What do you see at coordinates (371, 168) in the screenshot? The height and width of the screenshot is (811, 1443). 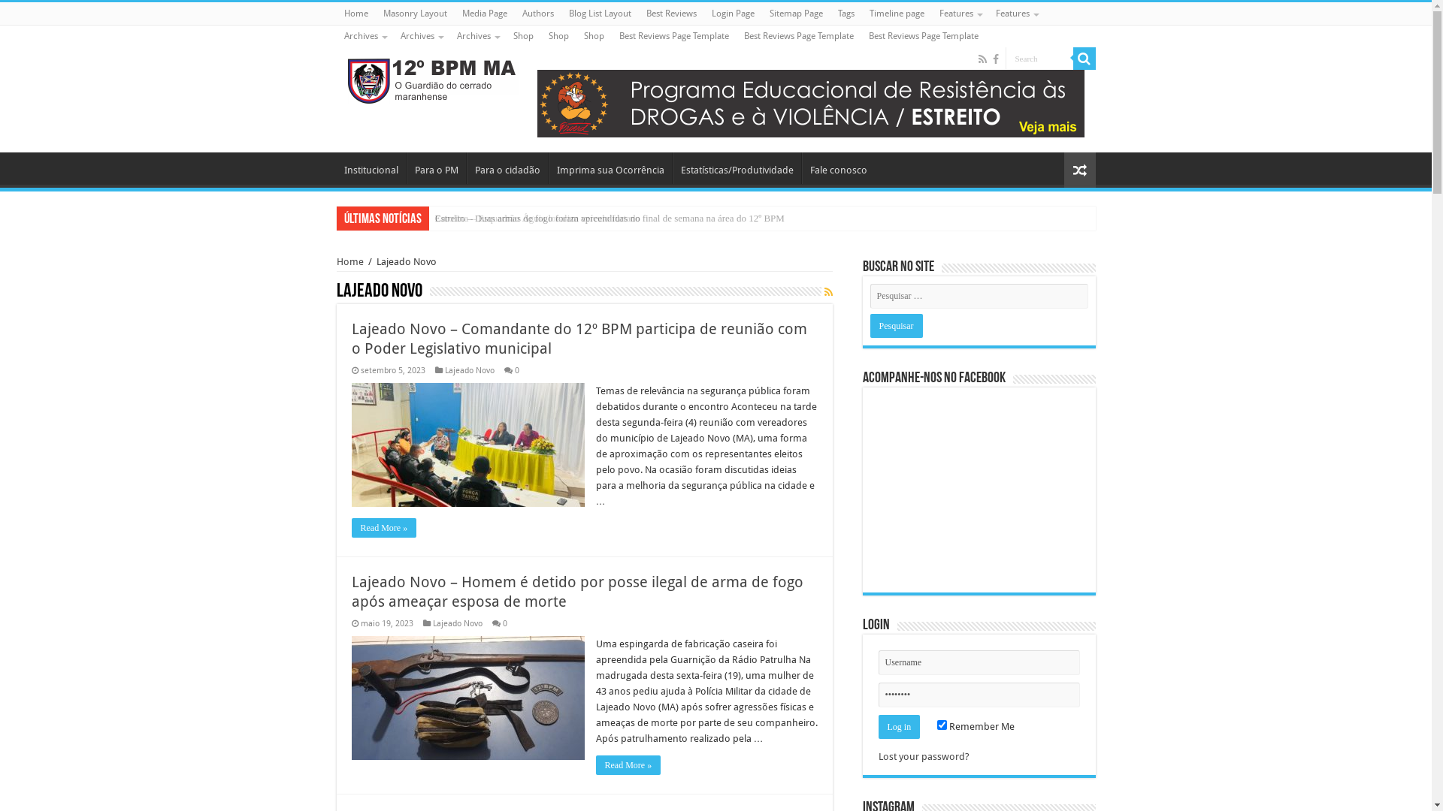 I see `Institucional` at bounding box center [371, 168].